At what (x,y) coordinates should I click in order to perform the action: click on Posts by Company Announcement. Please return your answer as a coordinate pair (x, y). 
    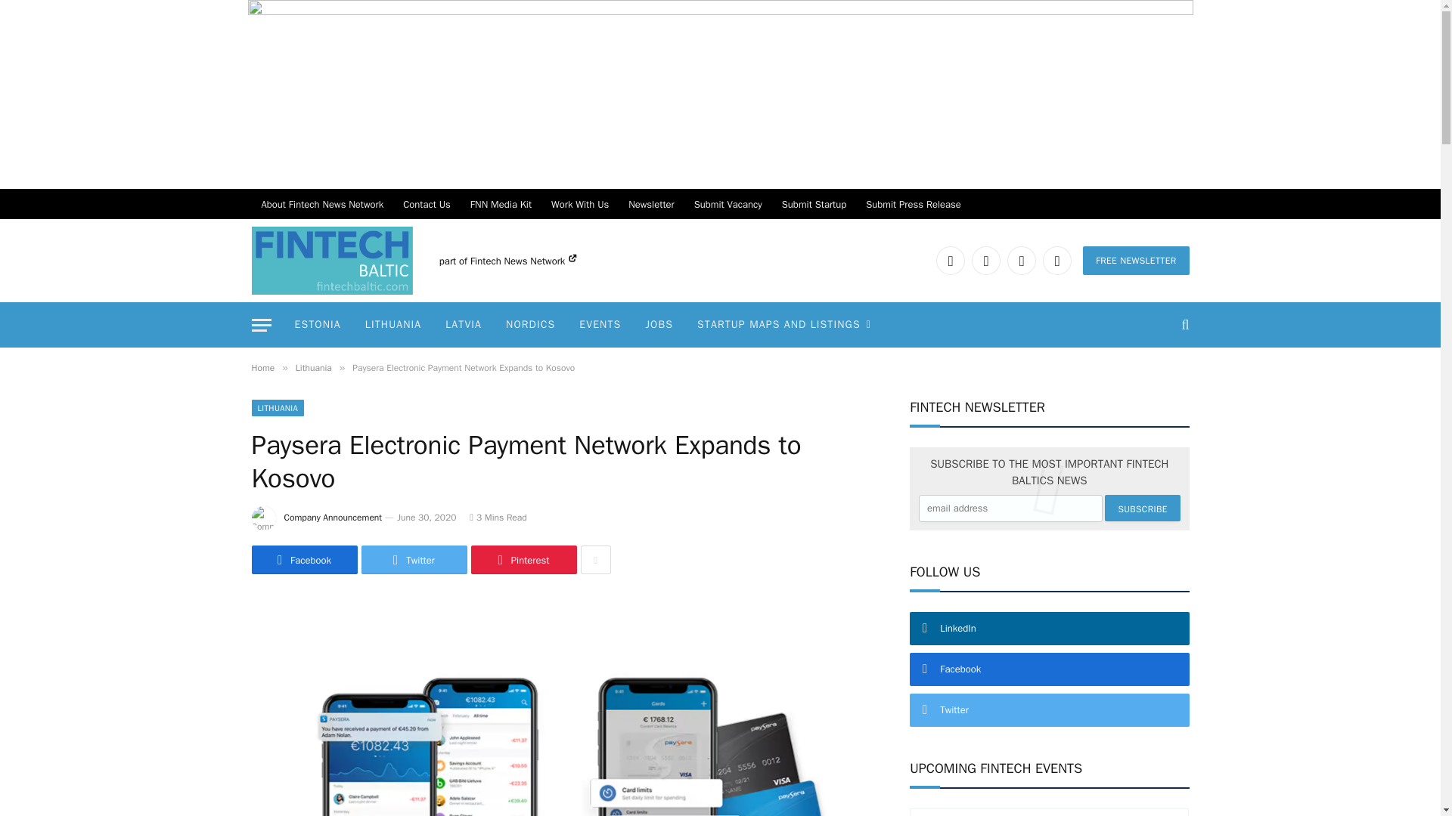
    Looking at the image, I should click on (334, 518).